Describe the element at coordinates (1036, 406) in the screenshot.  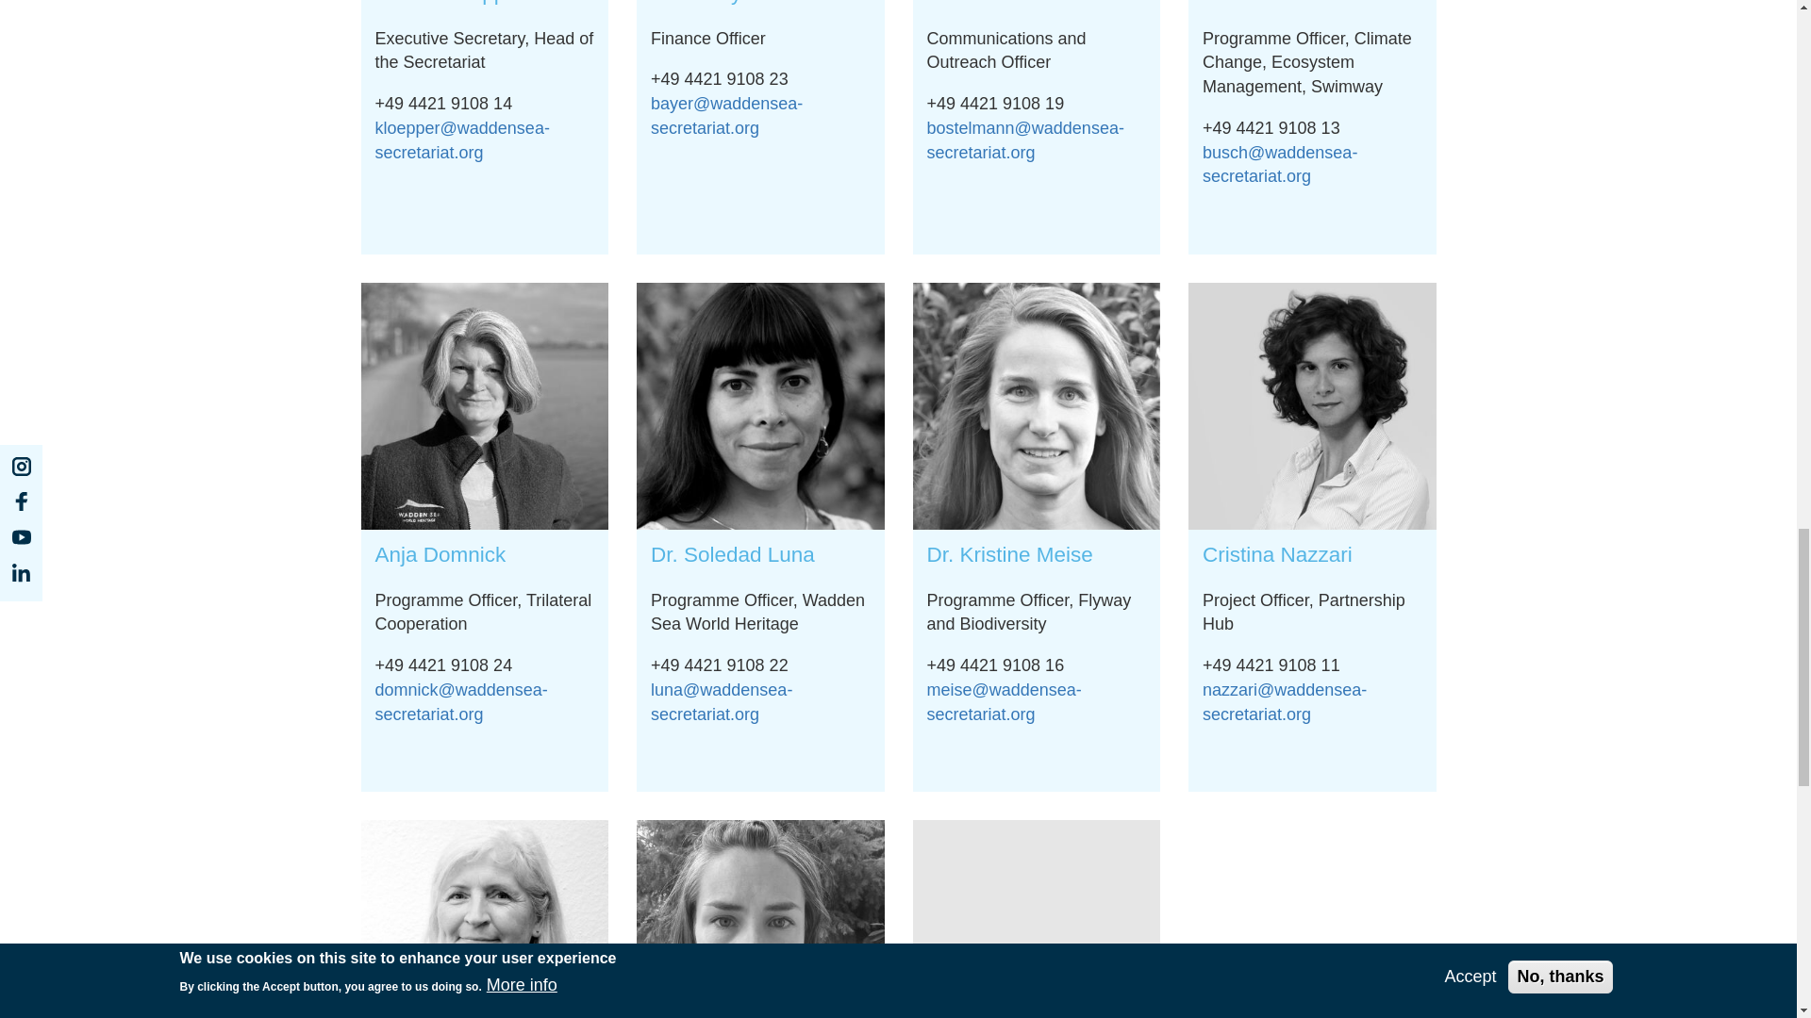
I see `Kristine Meise. Private.` at that location.